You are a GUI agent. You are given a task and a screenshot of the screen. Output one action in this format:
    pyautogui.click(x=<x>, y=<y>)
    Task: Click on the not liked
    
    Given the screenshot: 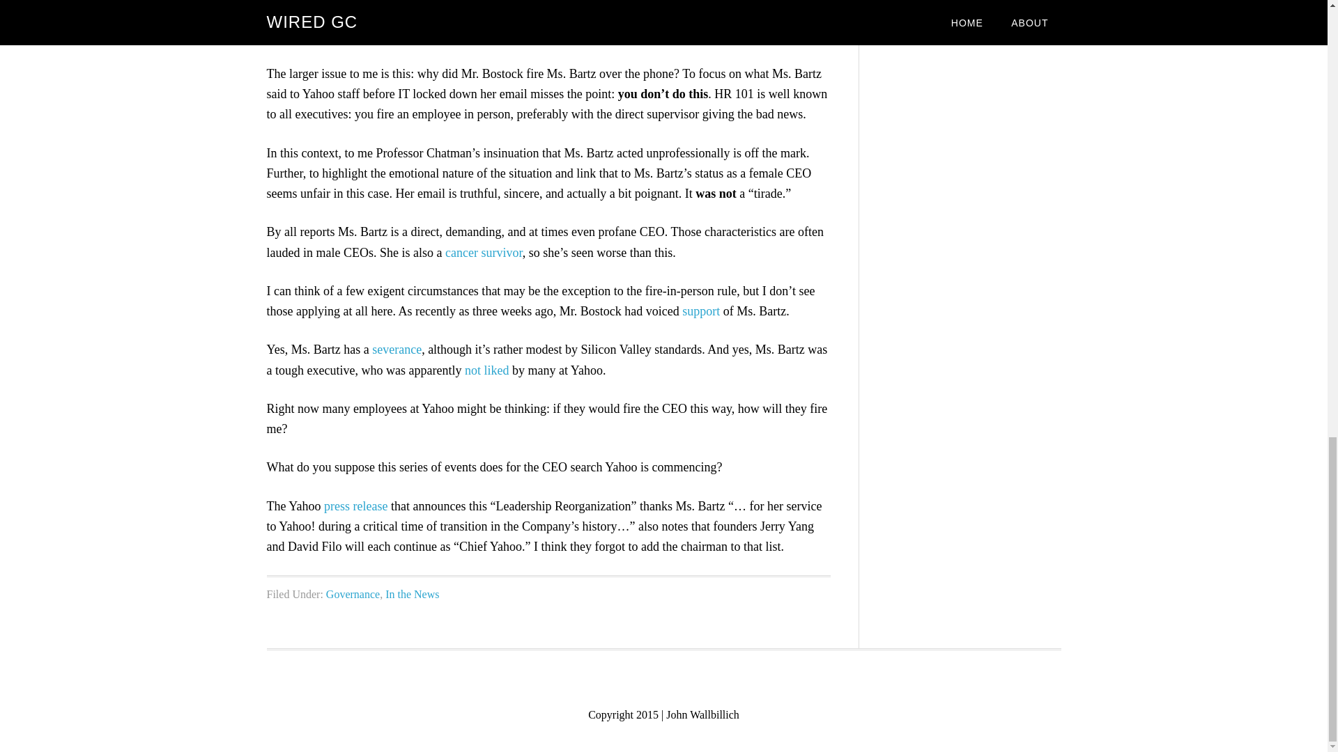 What is the action you would take?
    pyautogui.click(x=486, y=369)
    